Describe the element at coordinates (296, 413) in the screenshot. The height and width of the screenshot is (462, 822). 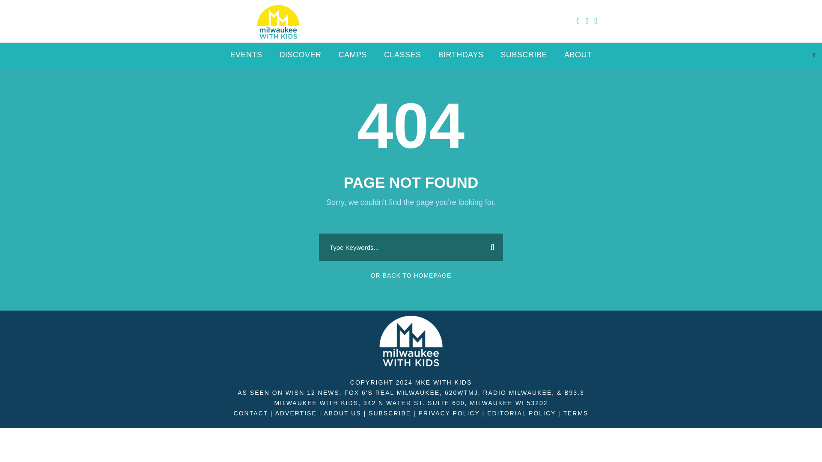
I see `ADVERTISE` at that location.